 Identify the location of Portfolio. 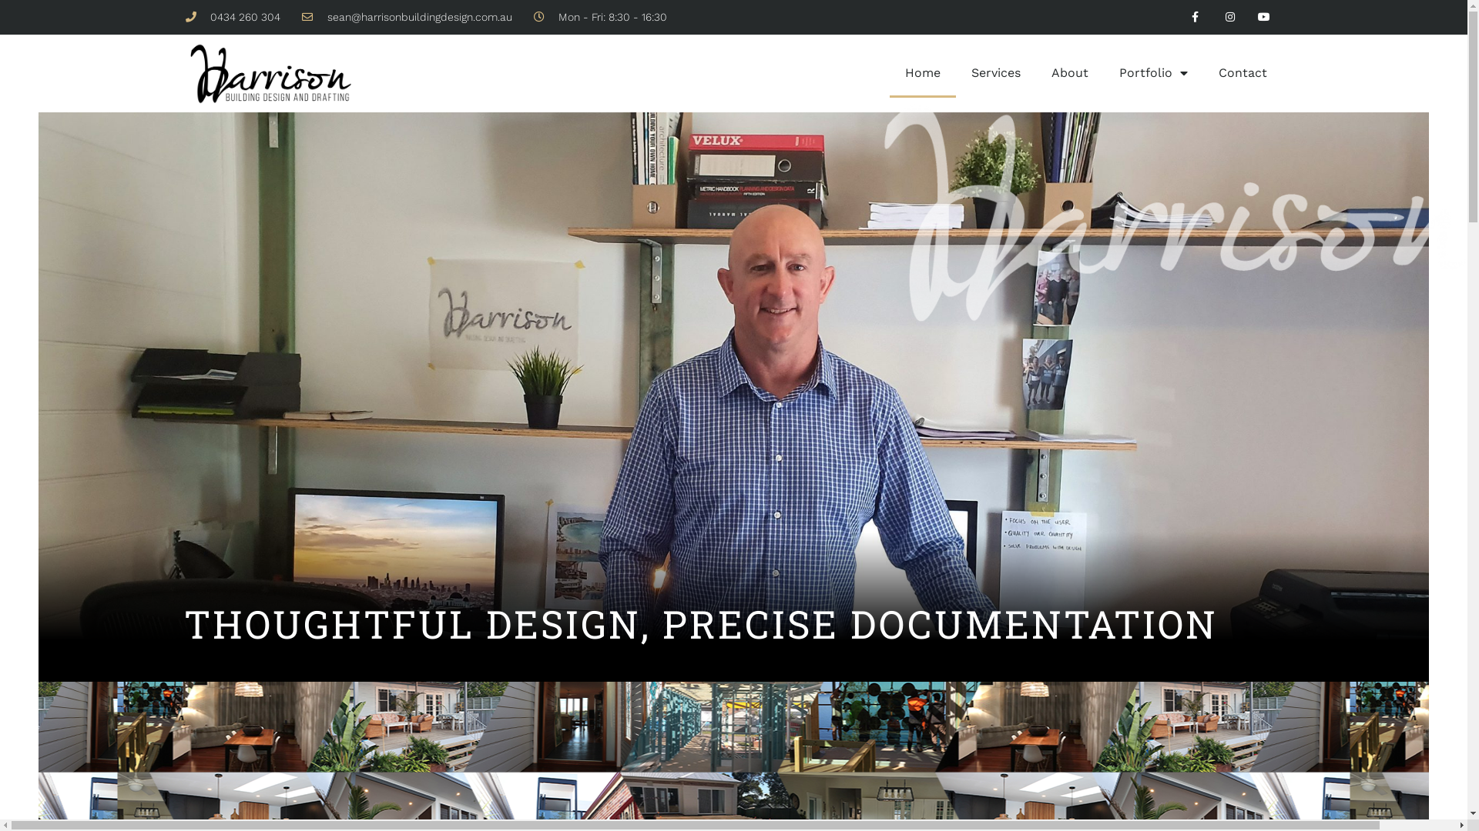
(1152, 73).